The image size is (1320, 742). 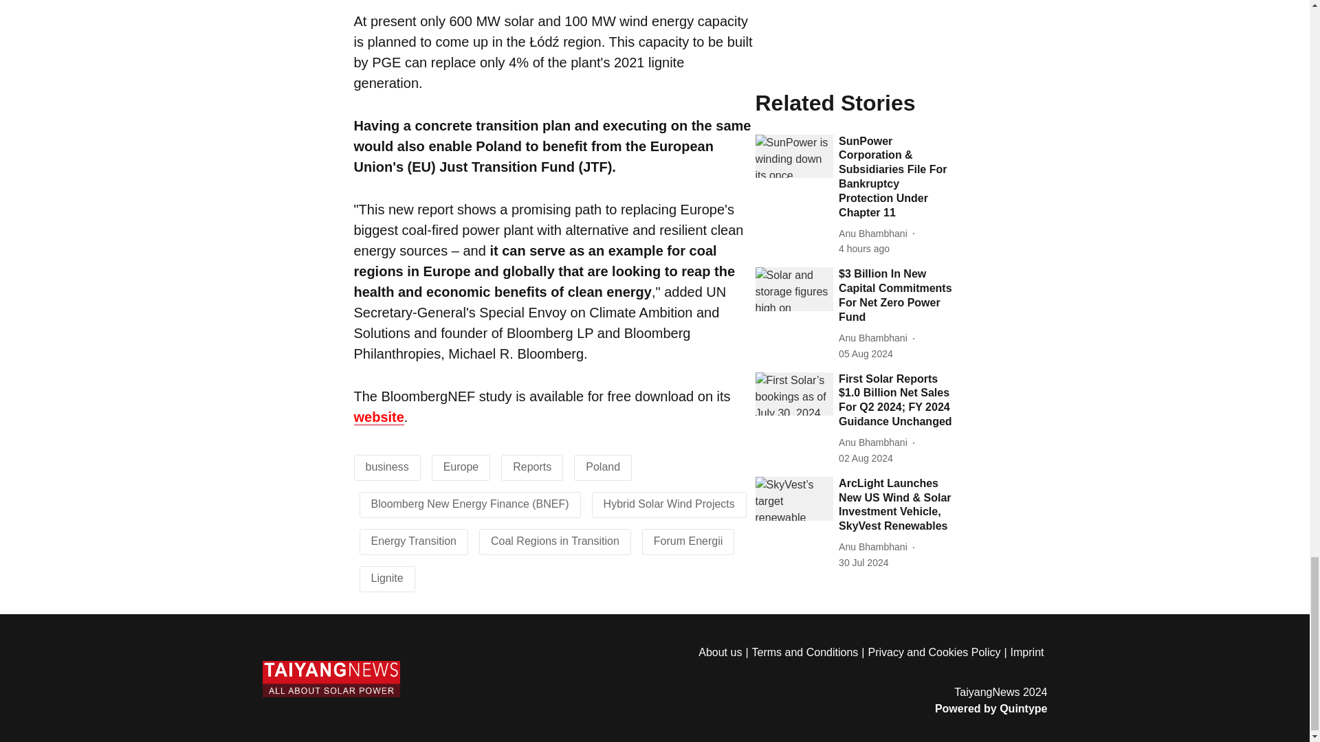 I want to click on Forum Energii, so click(x=687, y=540).